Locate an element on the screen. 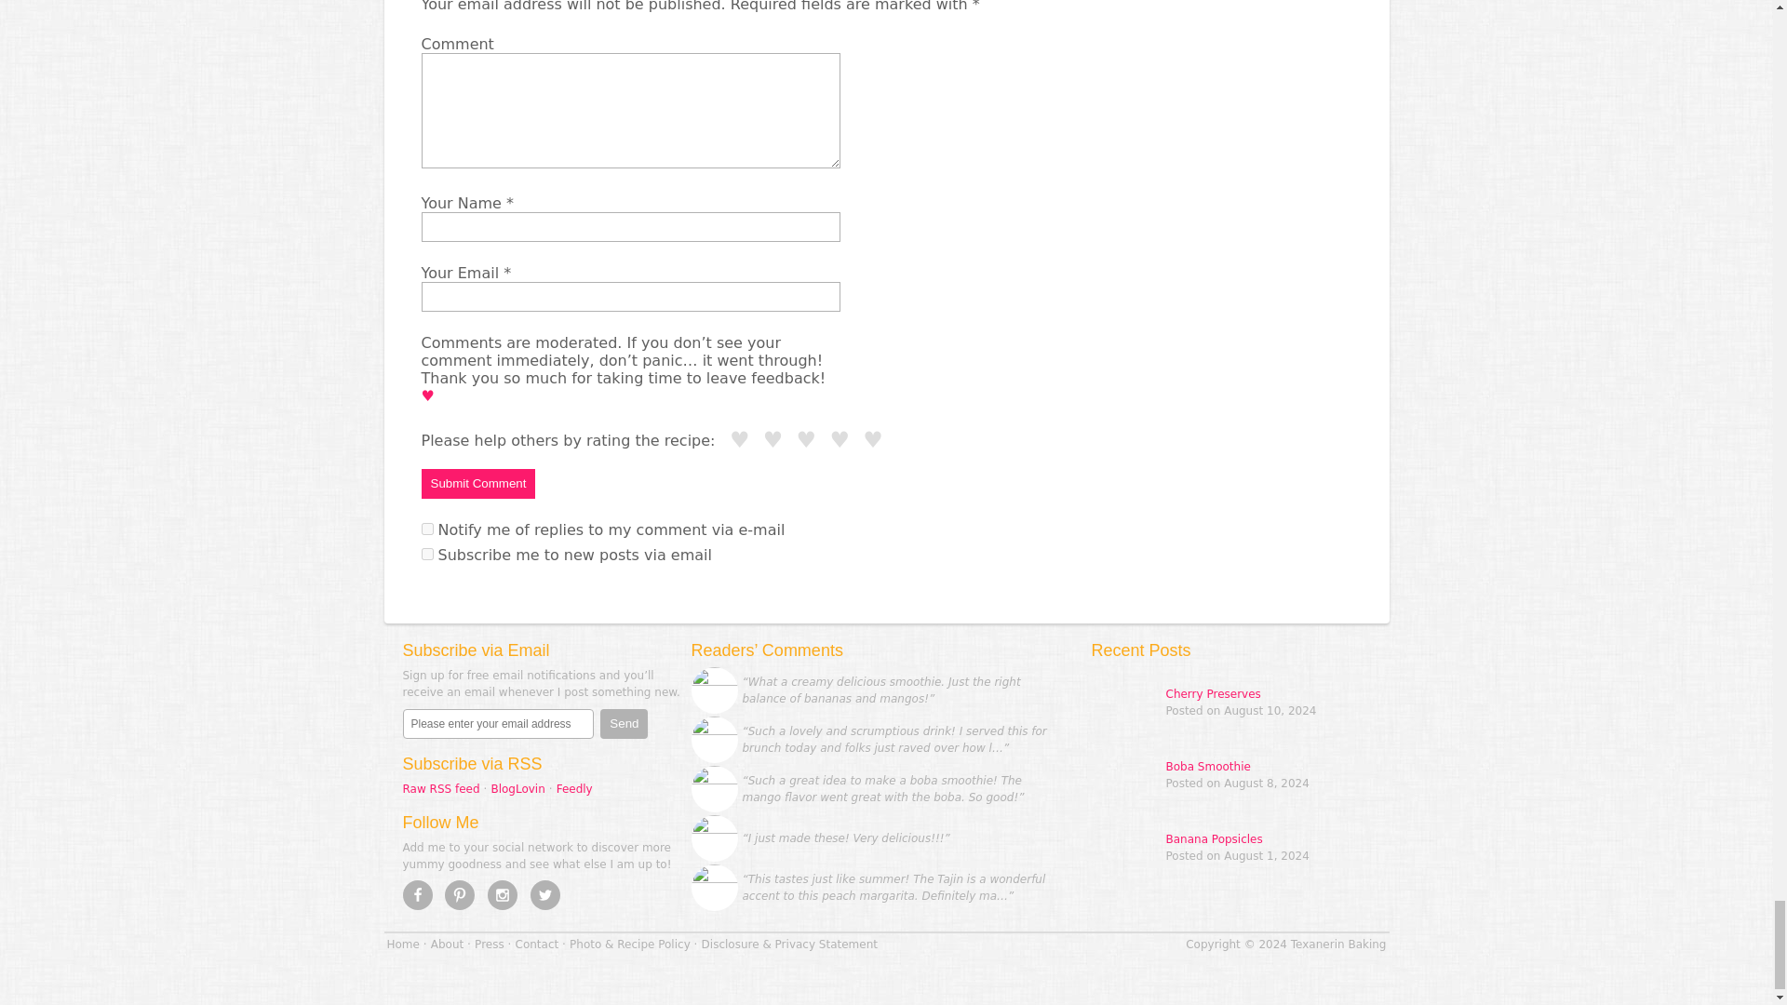 This screenshot has height=1005, width=1787. Submit Comment is located at coordinates (477, 484).